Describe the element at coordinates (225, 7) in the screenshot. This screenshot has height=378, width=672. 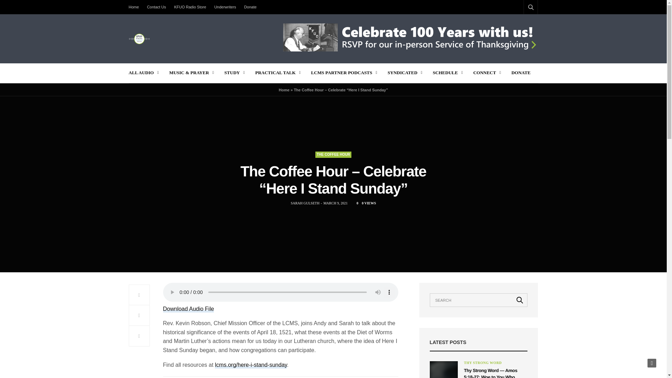
I see `Underwriters` at that location.